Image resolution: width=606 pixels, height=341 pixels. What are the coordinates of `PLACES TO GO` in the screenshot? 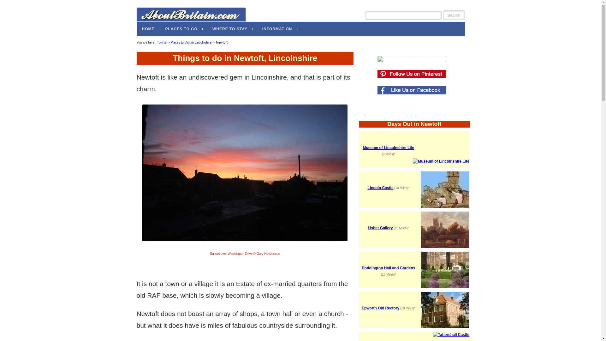 It's located at (183, 29).